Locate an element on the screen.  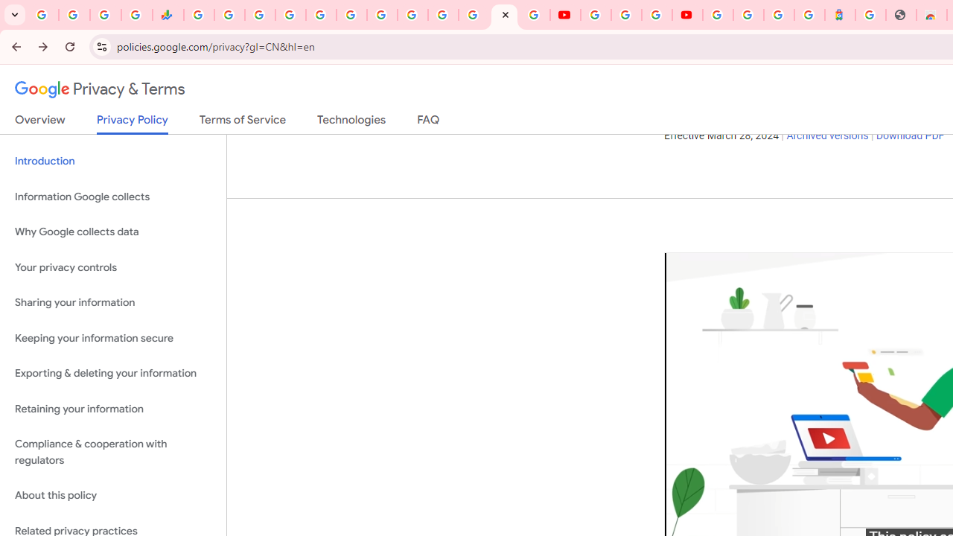
Sign in - Google Accounts is located at coordinates (718, 15).